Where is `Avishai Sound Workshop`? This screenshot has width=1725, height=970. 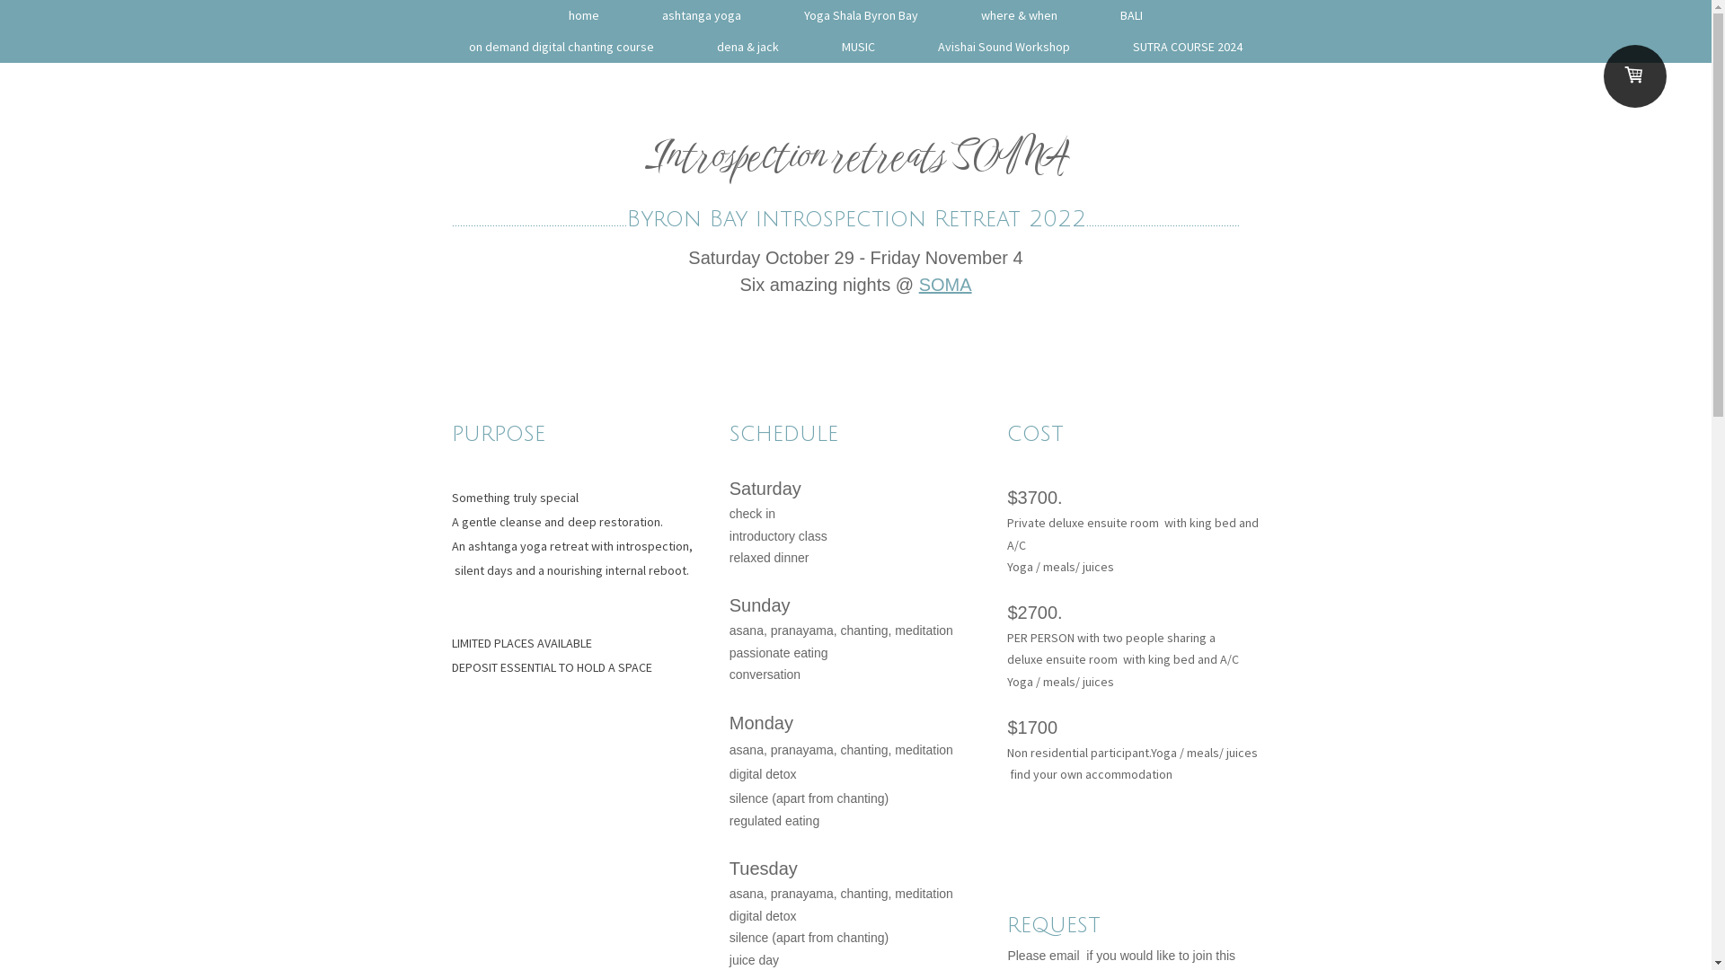
Avishai Sound Workshop is located at coordinates (1004, 47).